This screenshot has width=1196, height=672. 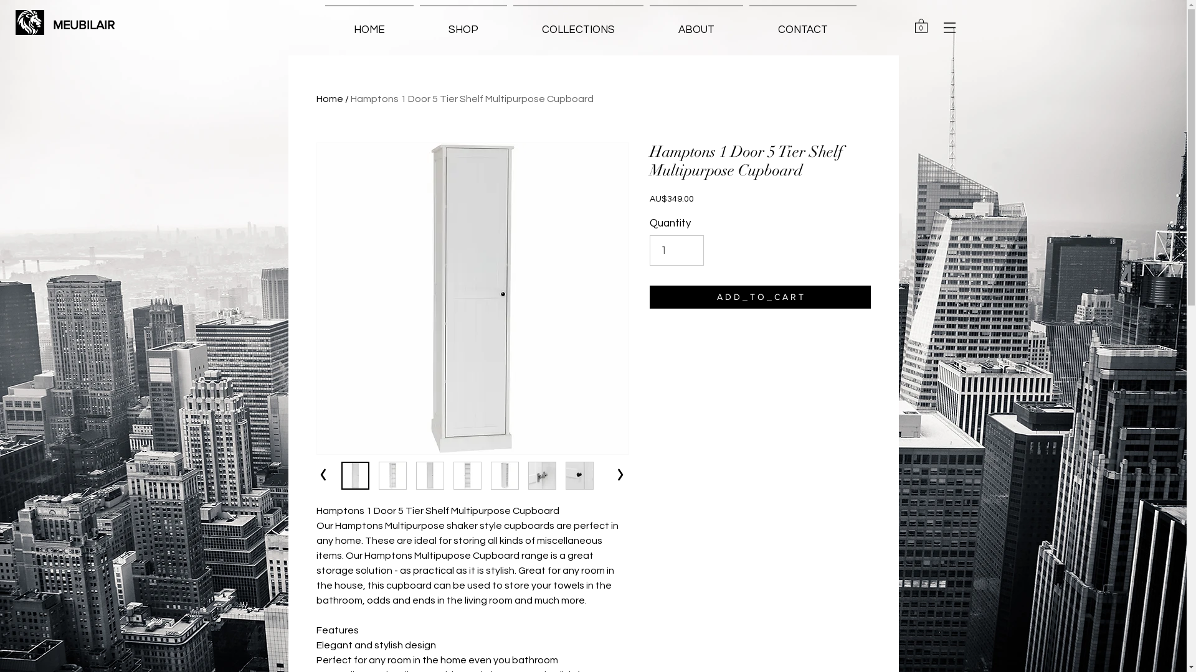 What do you see at coordinates (83, 25) in the screenshot?
I see `MEUBILAIR` at bounding box center [83, 25].